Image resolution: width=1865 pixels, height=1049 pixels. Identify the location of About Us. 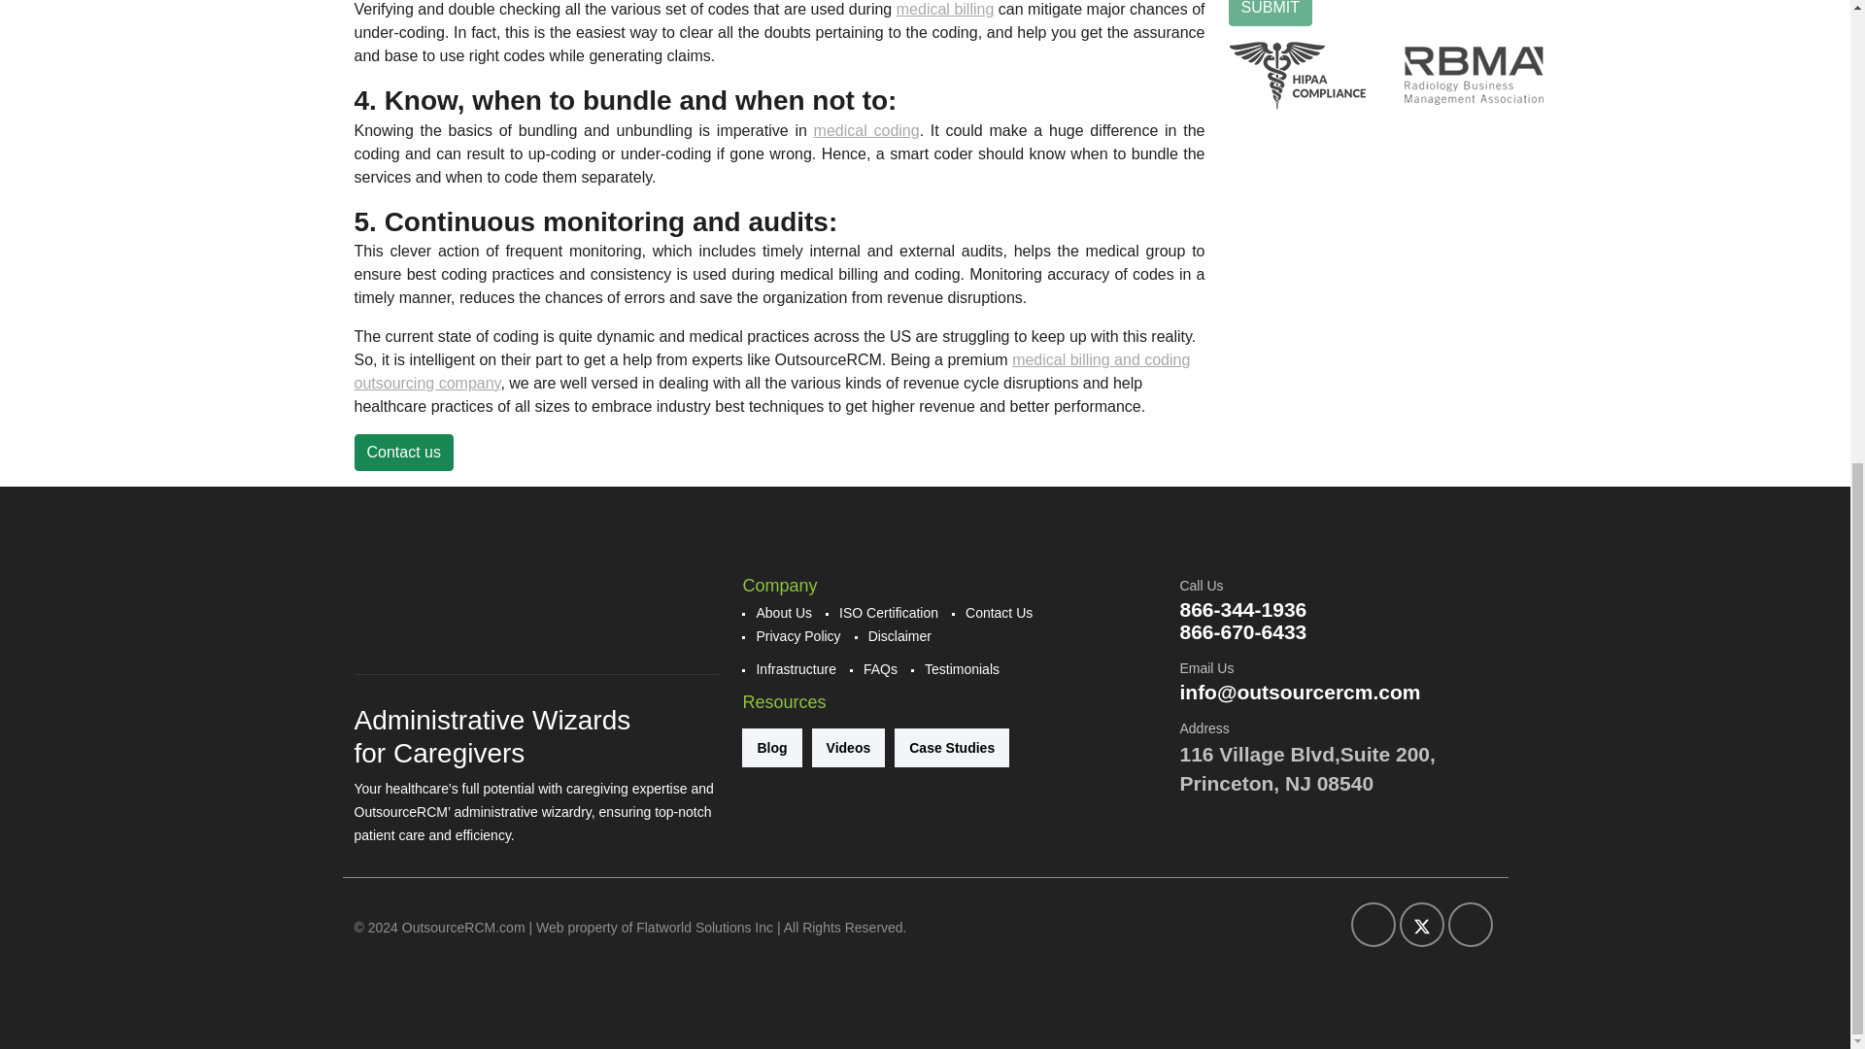
(783, 612).